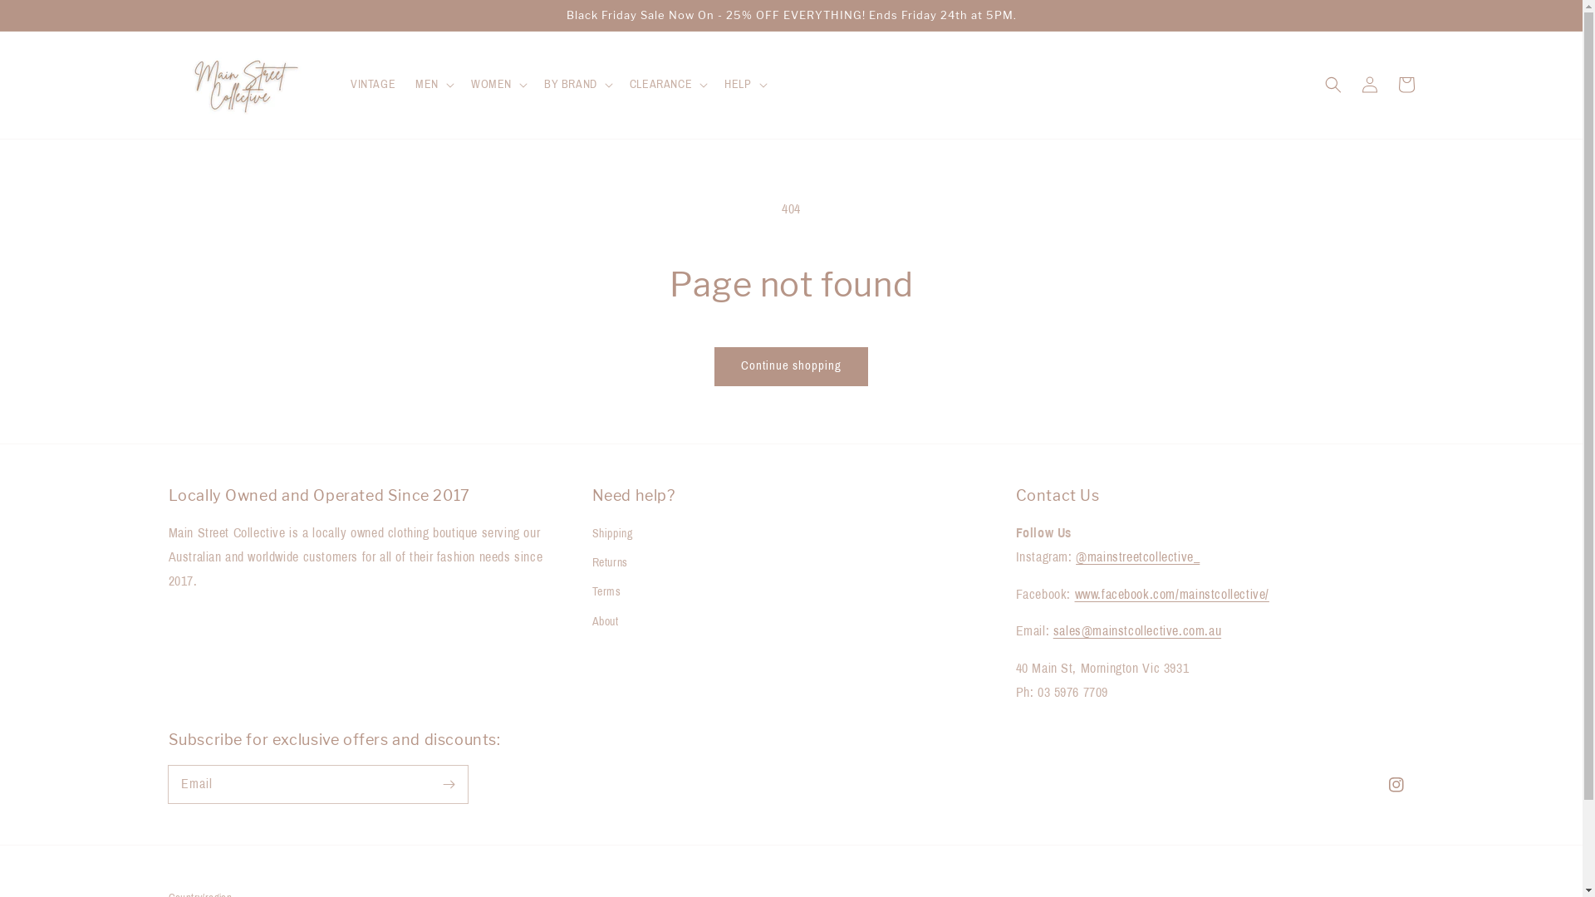 The height and width of the screenshot is (897, 1595). Describe the element at coordinates (1396, 785) in the screenshot. I see `Instagram` at that location.